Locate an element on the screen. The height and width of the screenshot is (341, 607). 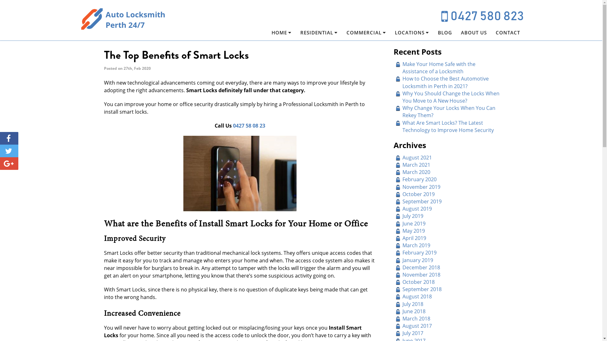
After Hours Locksmith is located at coordinates (343, 44).